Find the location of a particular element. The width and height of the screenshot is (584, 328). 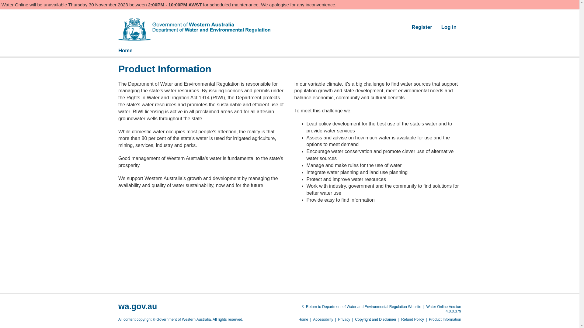

Go to top is located at coordinates (118, 58).